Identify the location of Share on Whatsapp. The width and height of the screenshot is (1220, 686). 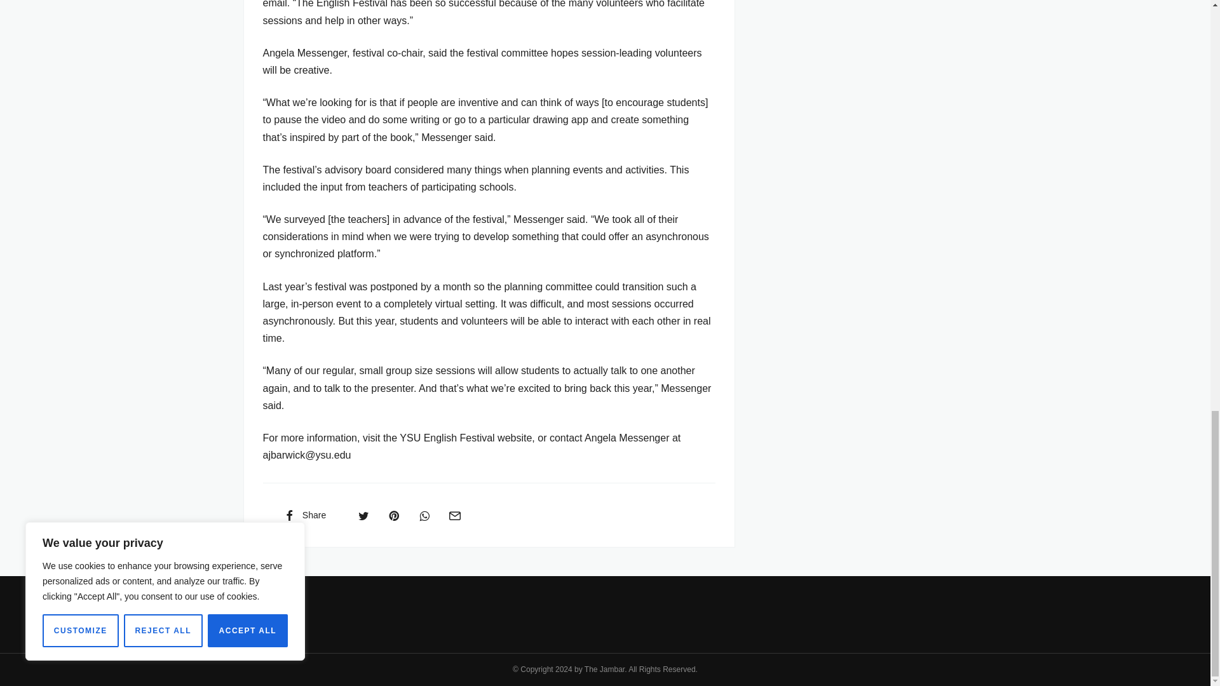
(424, 514).